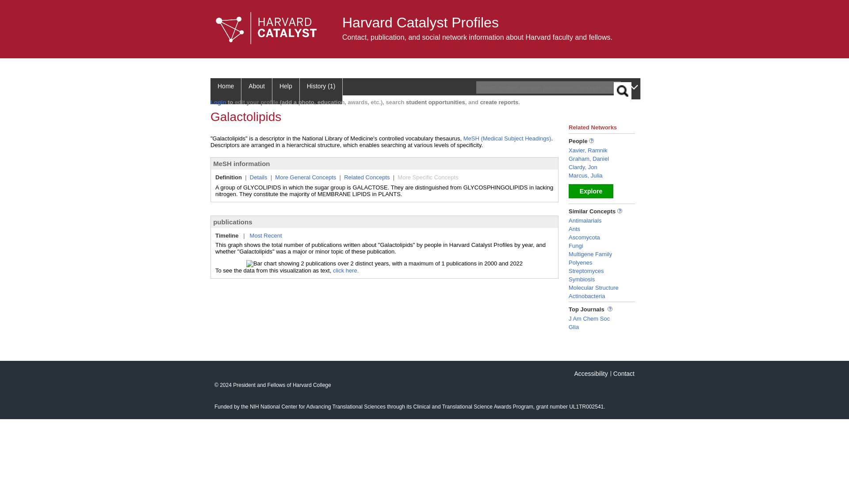 This screenshot has width=849, height=477. I want to click on Home, so click(226, 91).